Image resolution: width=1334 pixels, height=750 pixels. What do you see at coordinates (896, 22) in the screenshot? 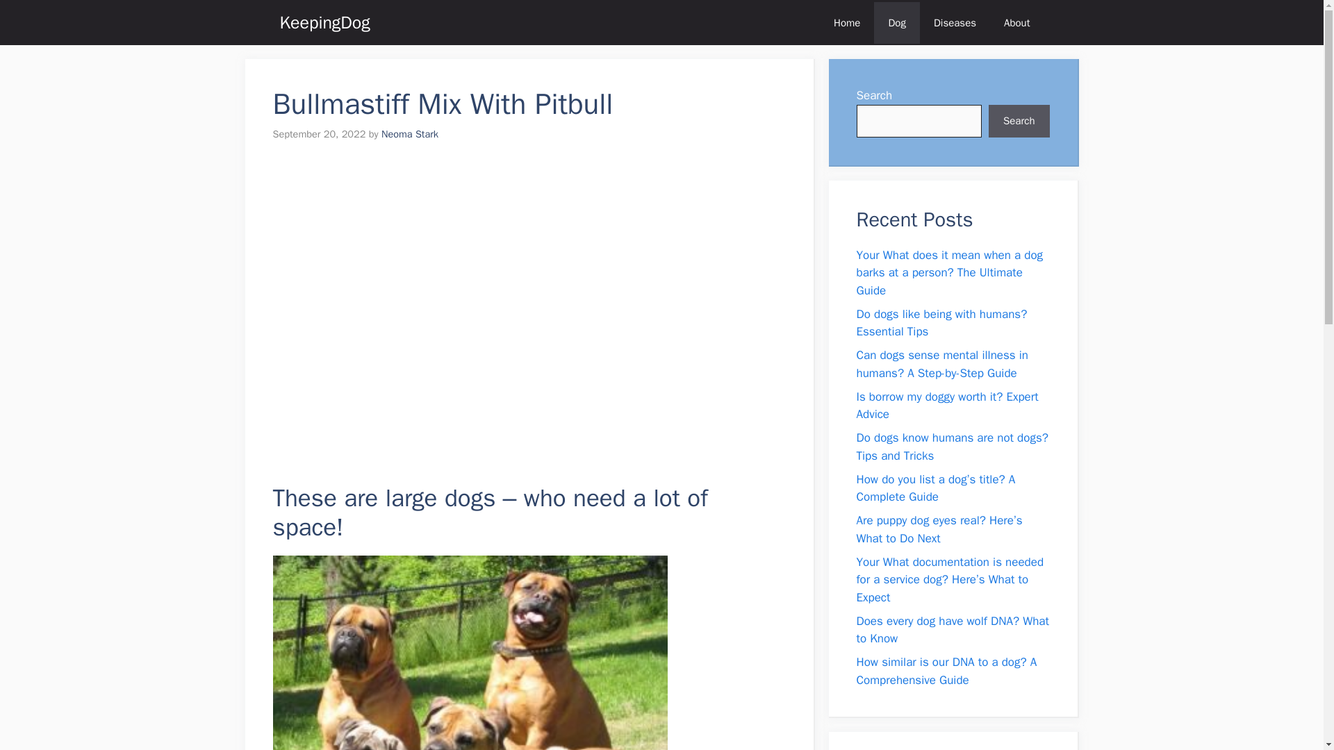
I see `Dog` at bounding box center [896, 22].